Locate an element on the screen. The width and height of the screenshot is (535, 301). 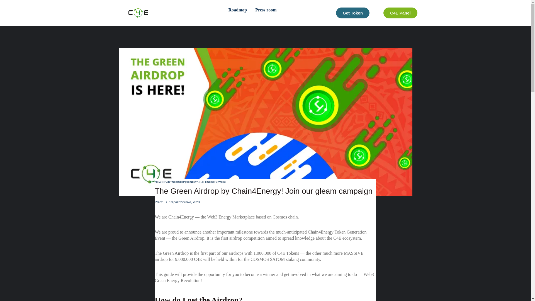
WEB3 is located at coordinates (400, 13).